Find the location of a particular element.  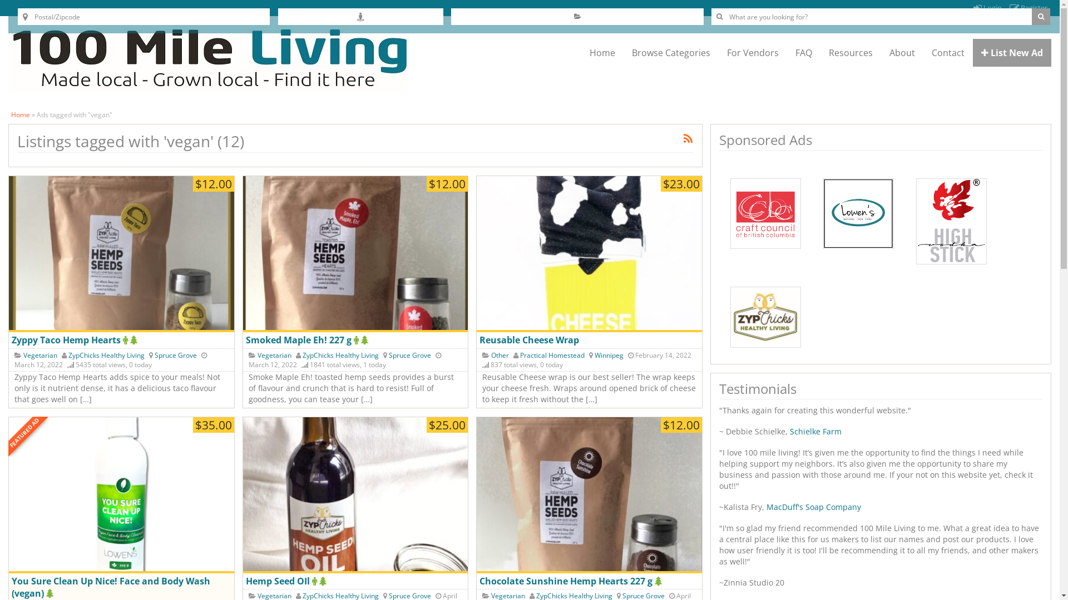

Chocolate Sunshine Hemp Hearts 227 g is located at coordinates (567, 581).